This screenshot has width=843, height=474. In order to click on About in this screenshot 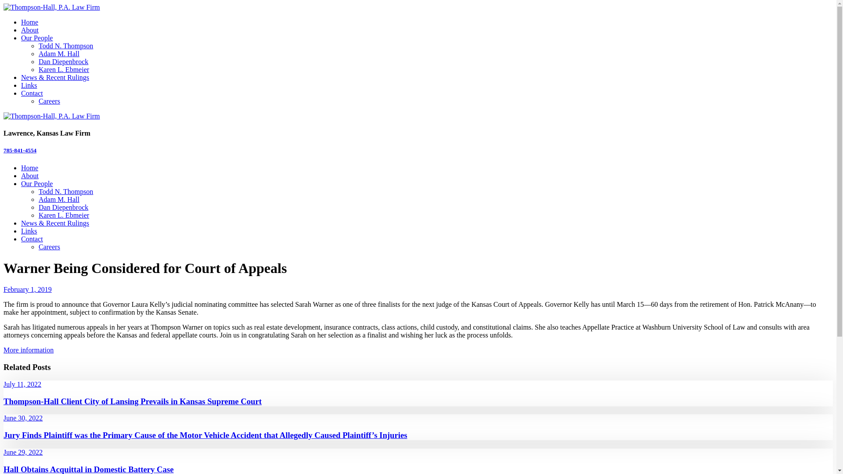, I will do `click(30, 30)`.